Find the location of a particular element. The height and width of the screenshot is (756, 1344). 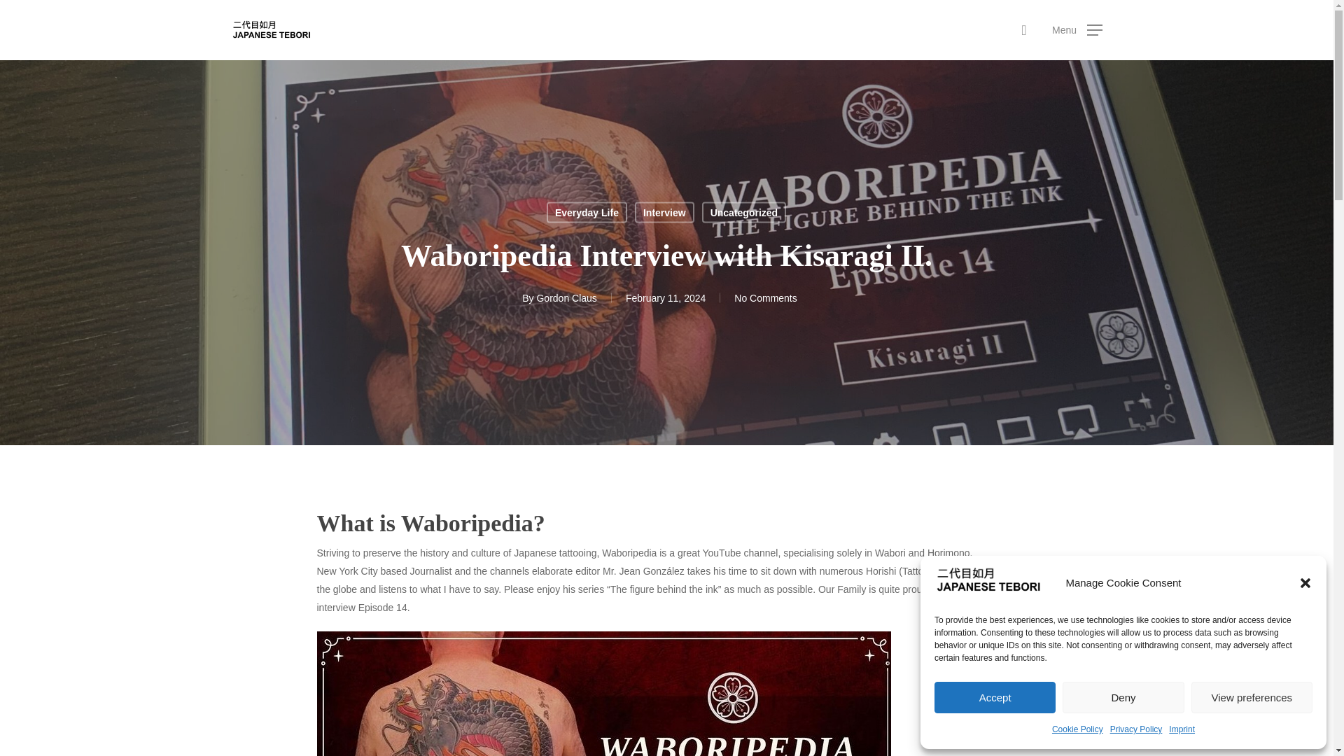

No Comments is located at coordinates (765, 298).